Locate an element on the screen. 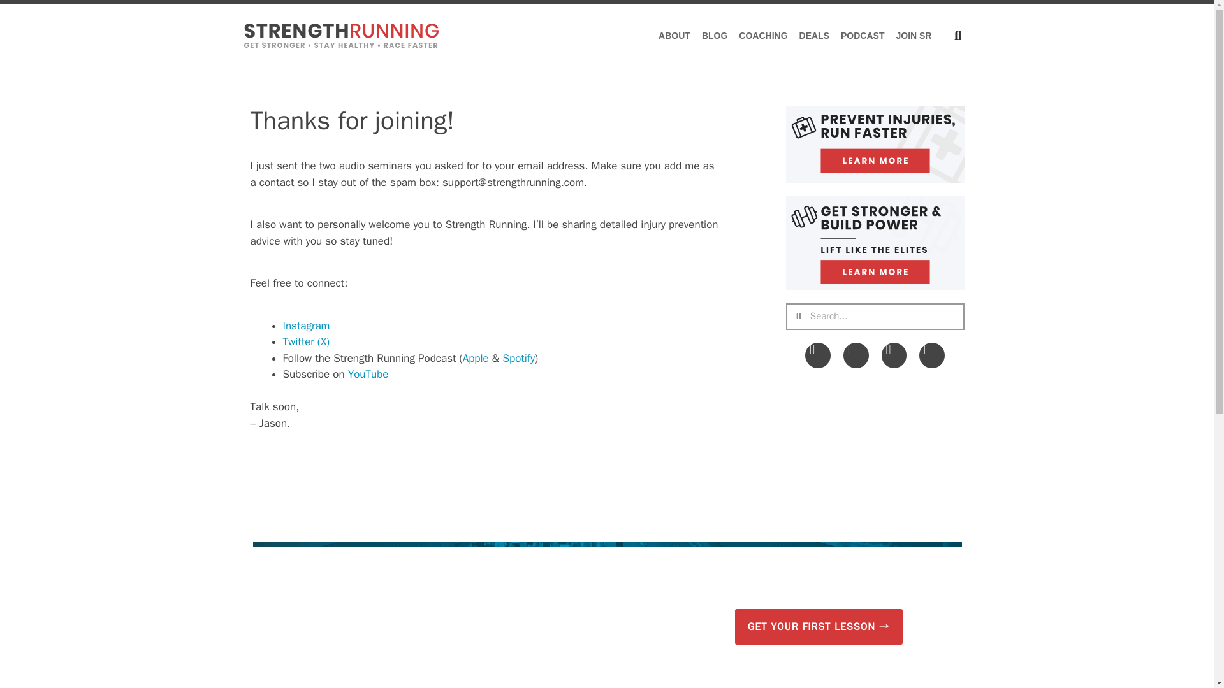  Spotify is located at coordinates (518, 358).